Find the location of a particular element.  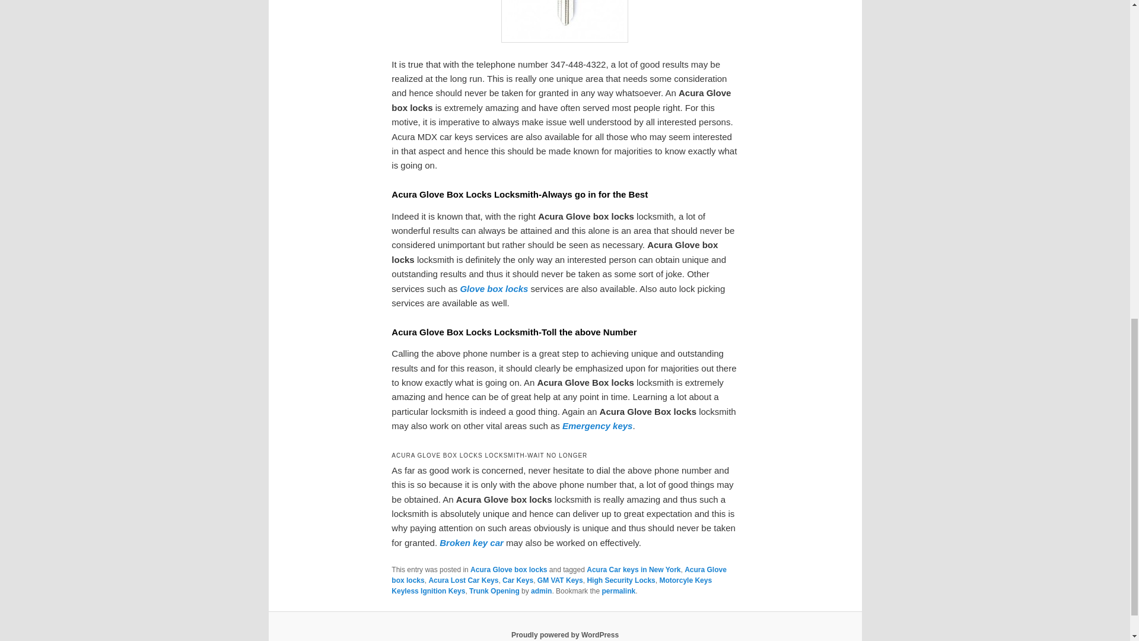

Permalink to Acura Glove Box Locks is located at coordinates (618, 591).